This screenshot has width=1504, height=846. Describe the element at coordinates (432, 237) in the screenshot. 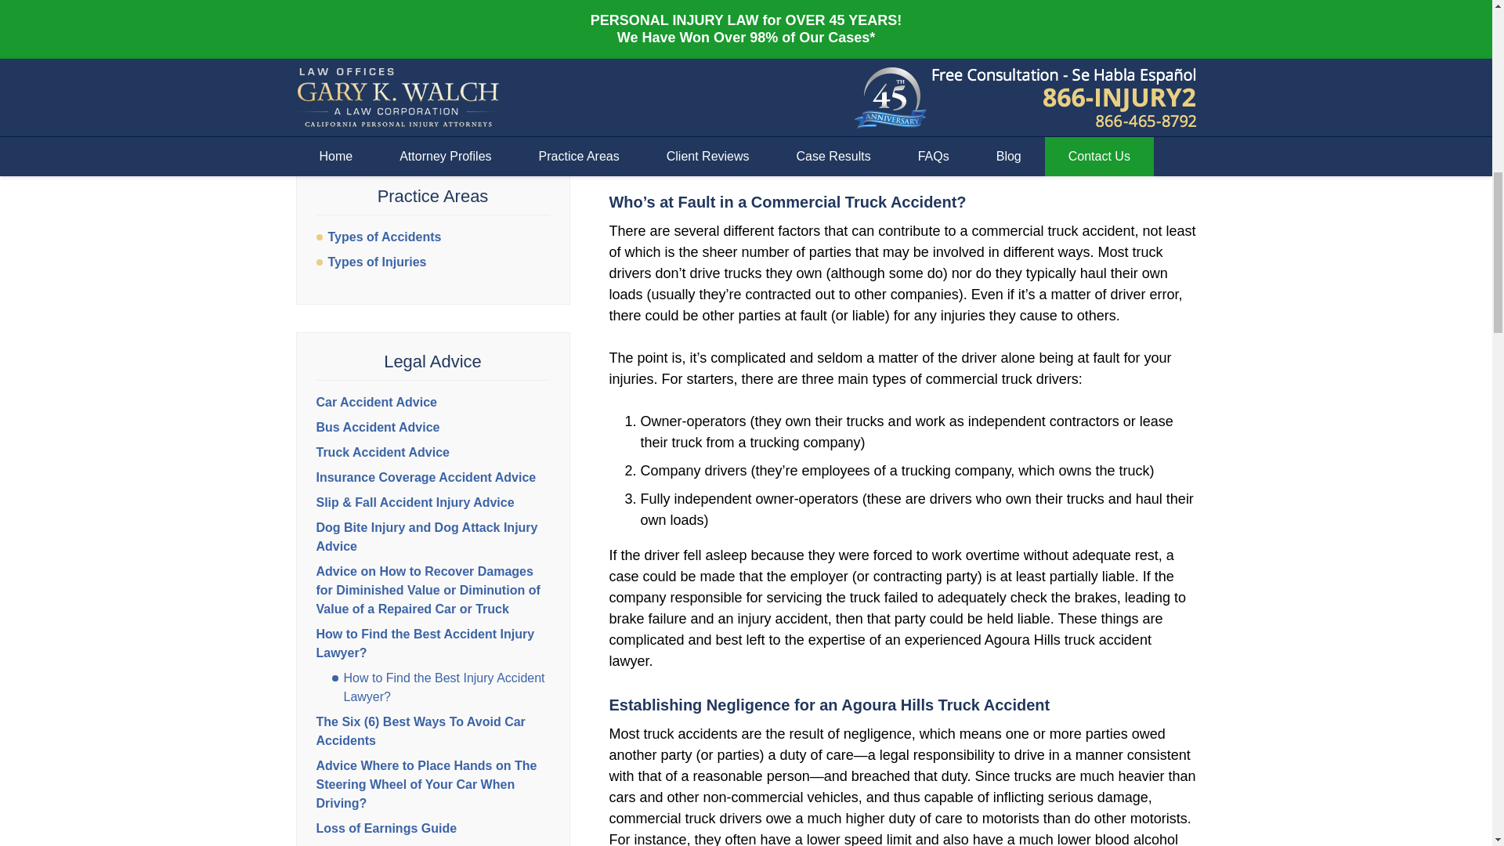

I see `Types of Accidents` at that location.